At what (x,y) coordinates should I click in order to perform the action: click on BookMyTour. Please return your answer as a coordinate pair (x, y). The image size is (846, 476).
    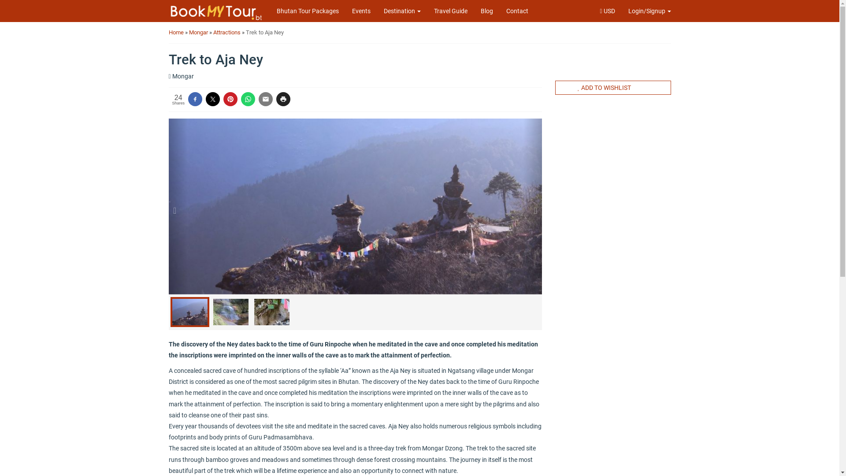
    Looking at the image, I should click on (217, 13).